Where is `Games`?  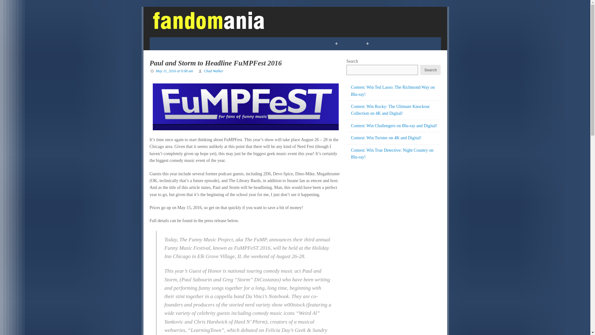
Games is located at coordinates (196, 43).